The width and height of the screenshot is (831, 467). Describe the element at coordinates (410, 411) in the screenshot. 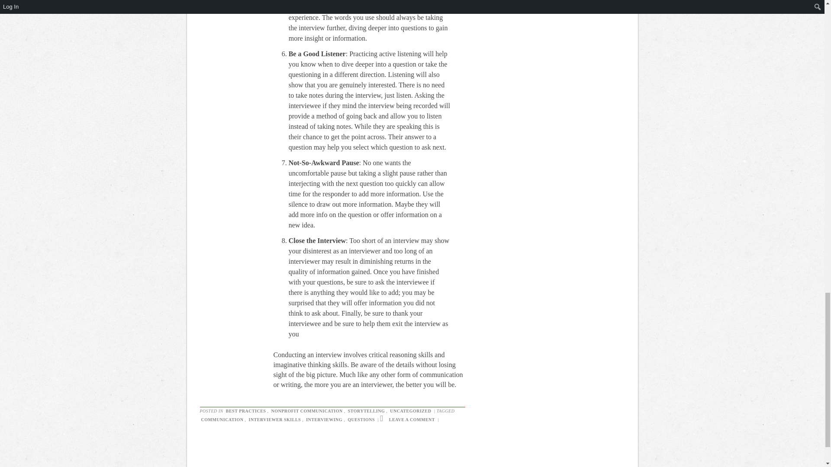

I see `UNCATEGORIZED` at that location.